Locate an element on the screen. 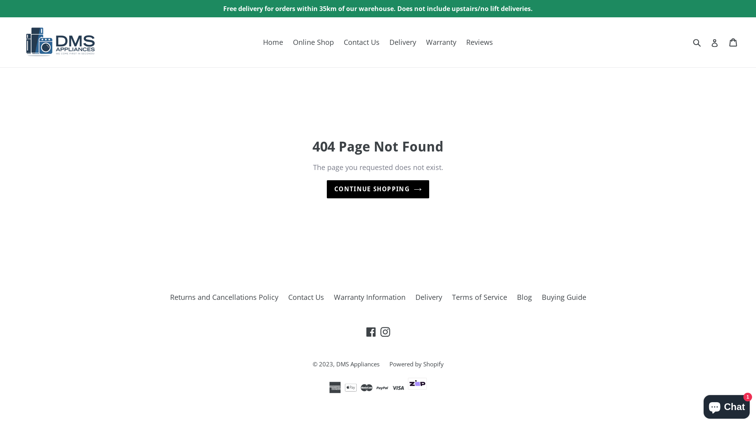 The image size is (756, 425). Log in is located at coordinates (715, 42).